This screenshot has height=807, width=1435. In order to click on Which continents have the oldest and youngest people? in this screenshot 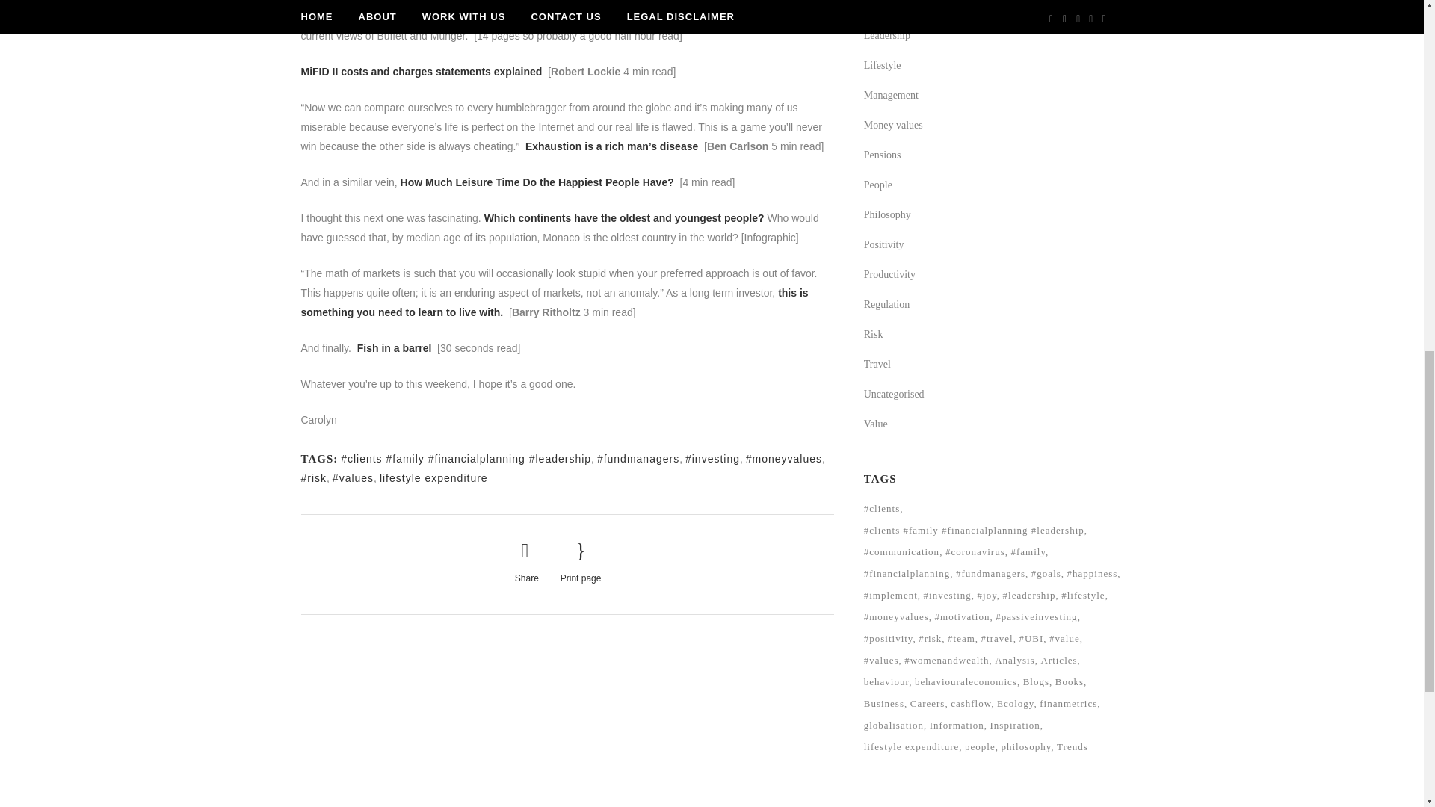, I will do `click(626, 218)`.